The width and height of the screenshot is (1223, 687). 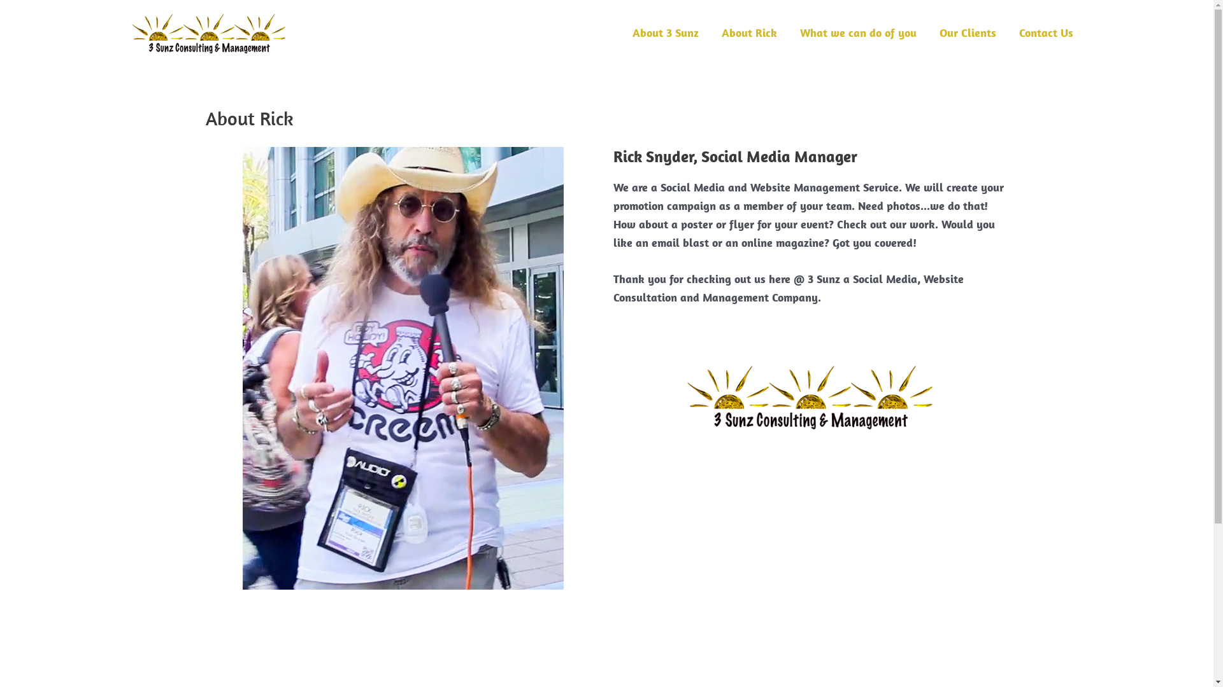 I want to click on Contact Us, so click(x=1046, y=33).